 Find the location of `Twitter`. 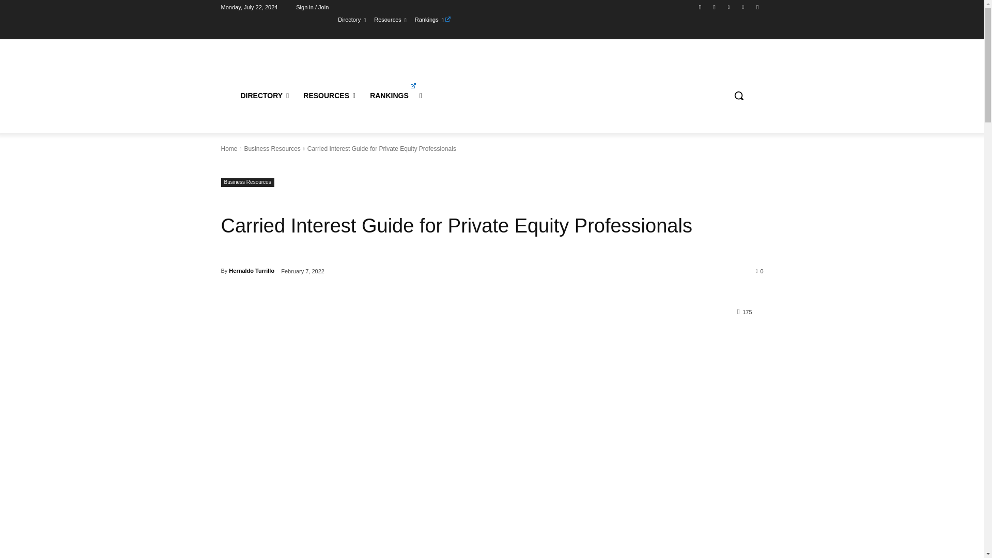

Twitter is located at coordinates (729, 7).